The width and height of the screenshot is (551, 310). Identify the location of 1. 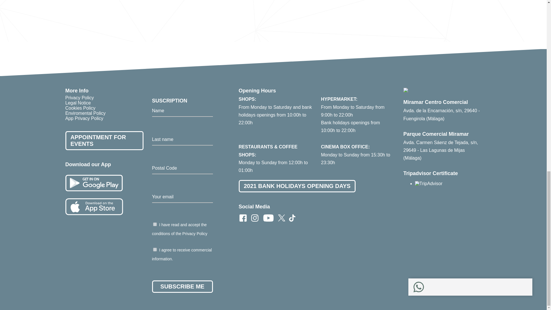
(155, 224).